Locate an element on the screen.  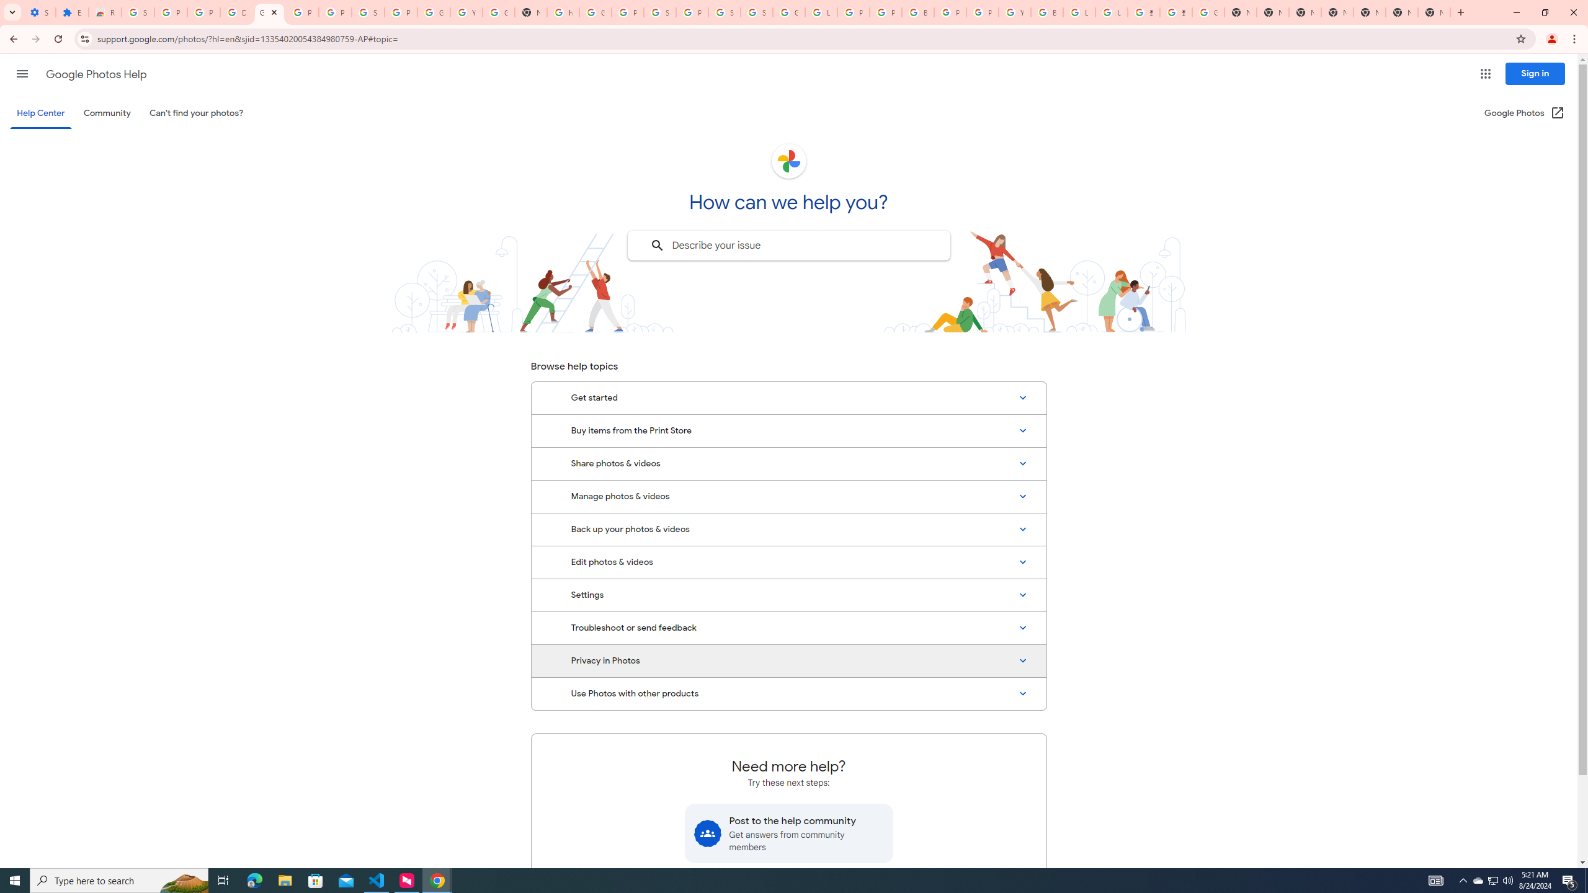
Privacy Help Center - Policies Help is located at coordinates (885, 12).